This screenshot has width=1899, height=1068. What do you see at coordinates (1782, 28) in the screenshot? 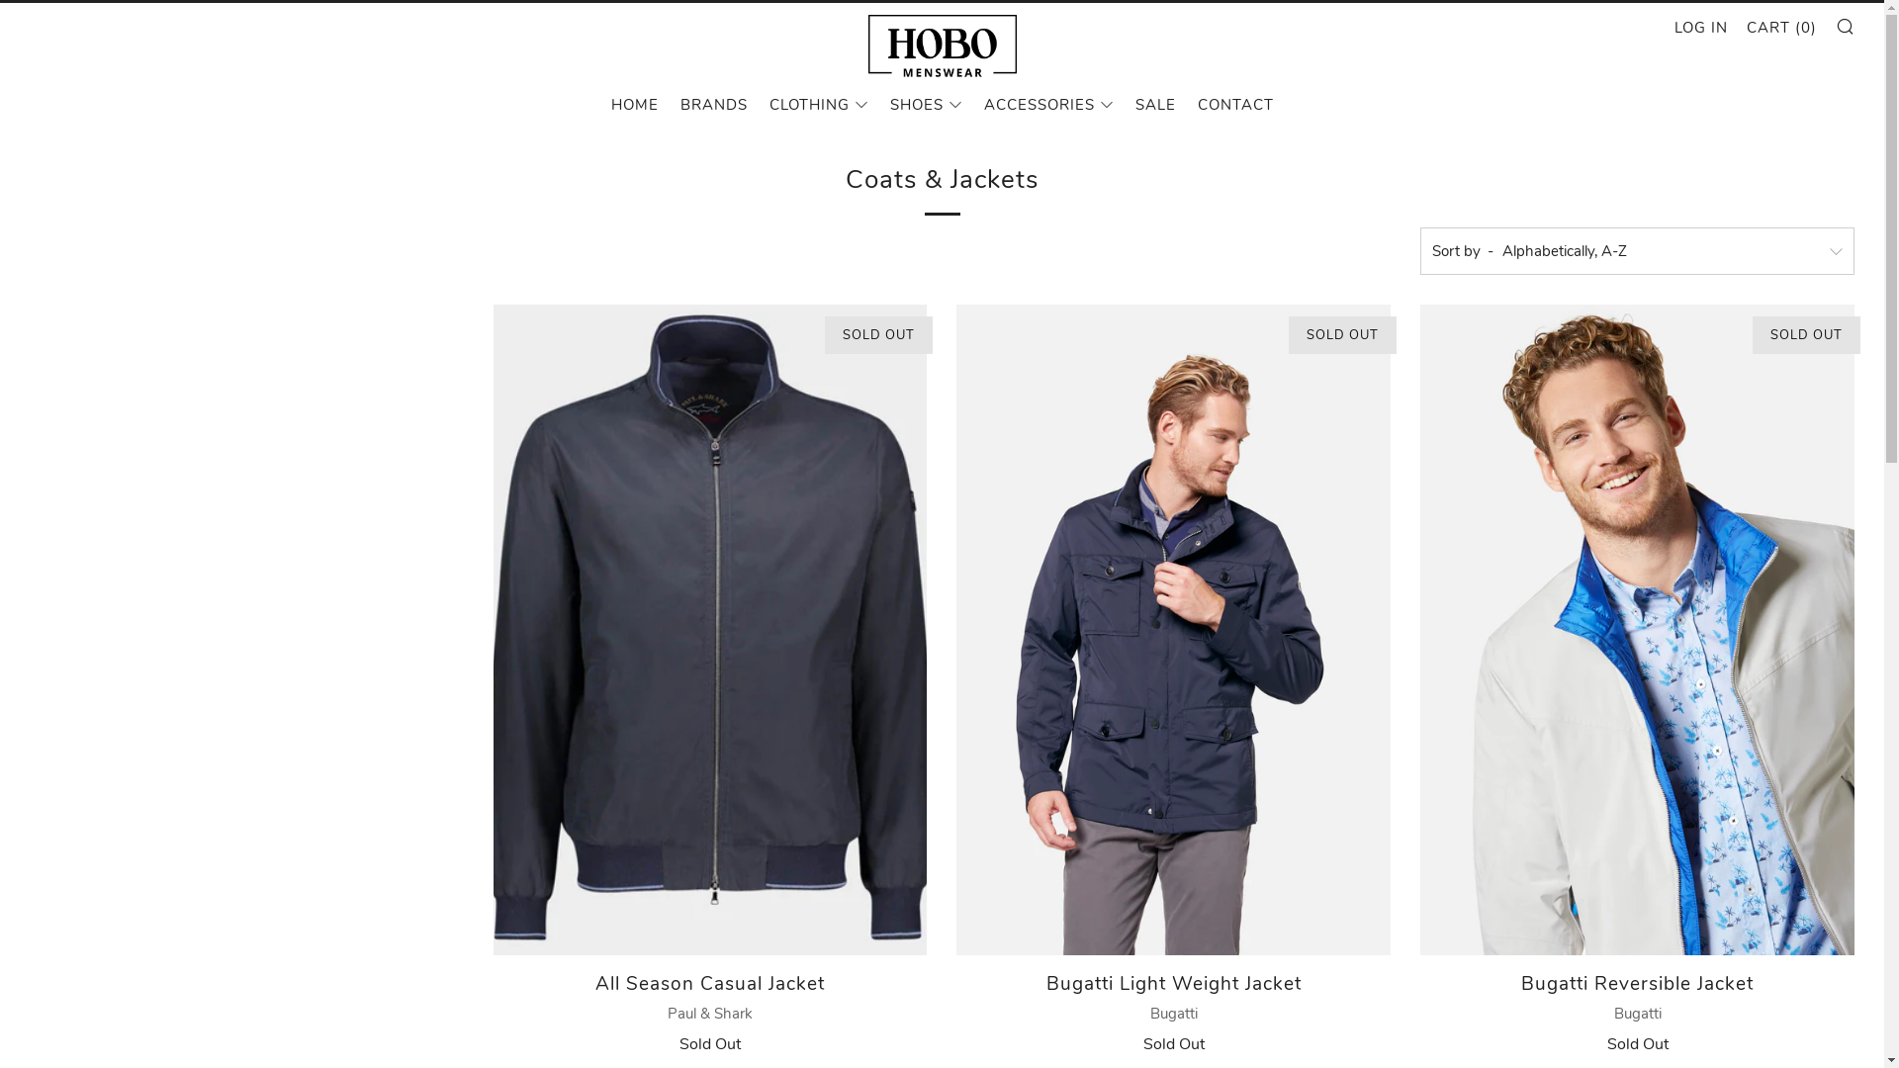
I see `CART (0)` at bounding box center [1782, 28].